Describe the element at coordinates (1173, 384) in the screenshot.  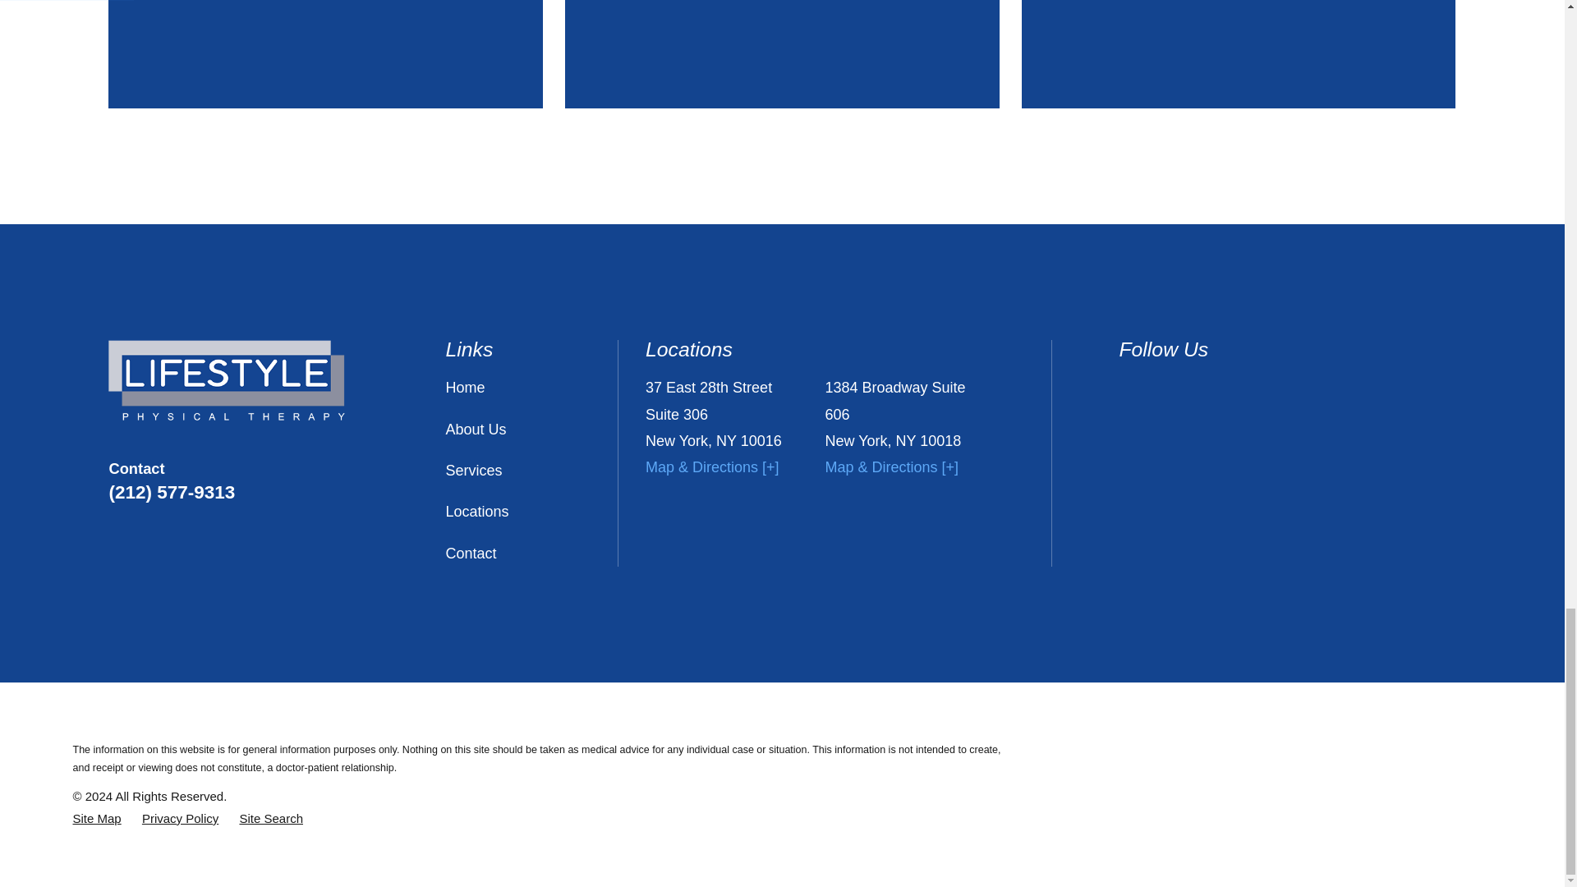
I see `Facebook` at that location.